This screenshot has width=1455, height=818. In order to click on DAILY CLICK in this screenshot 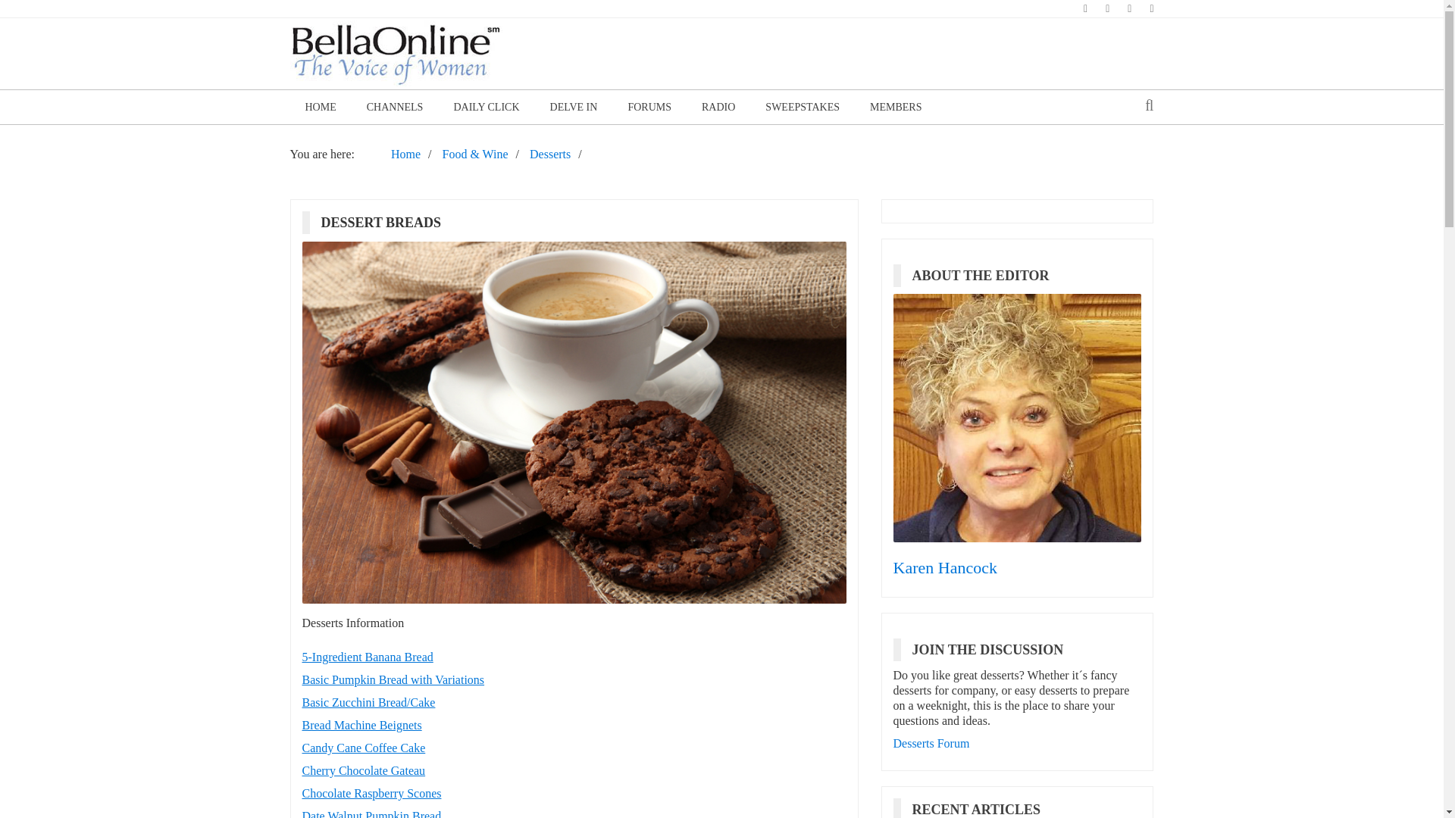, I will do `click(485, 107)`.